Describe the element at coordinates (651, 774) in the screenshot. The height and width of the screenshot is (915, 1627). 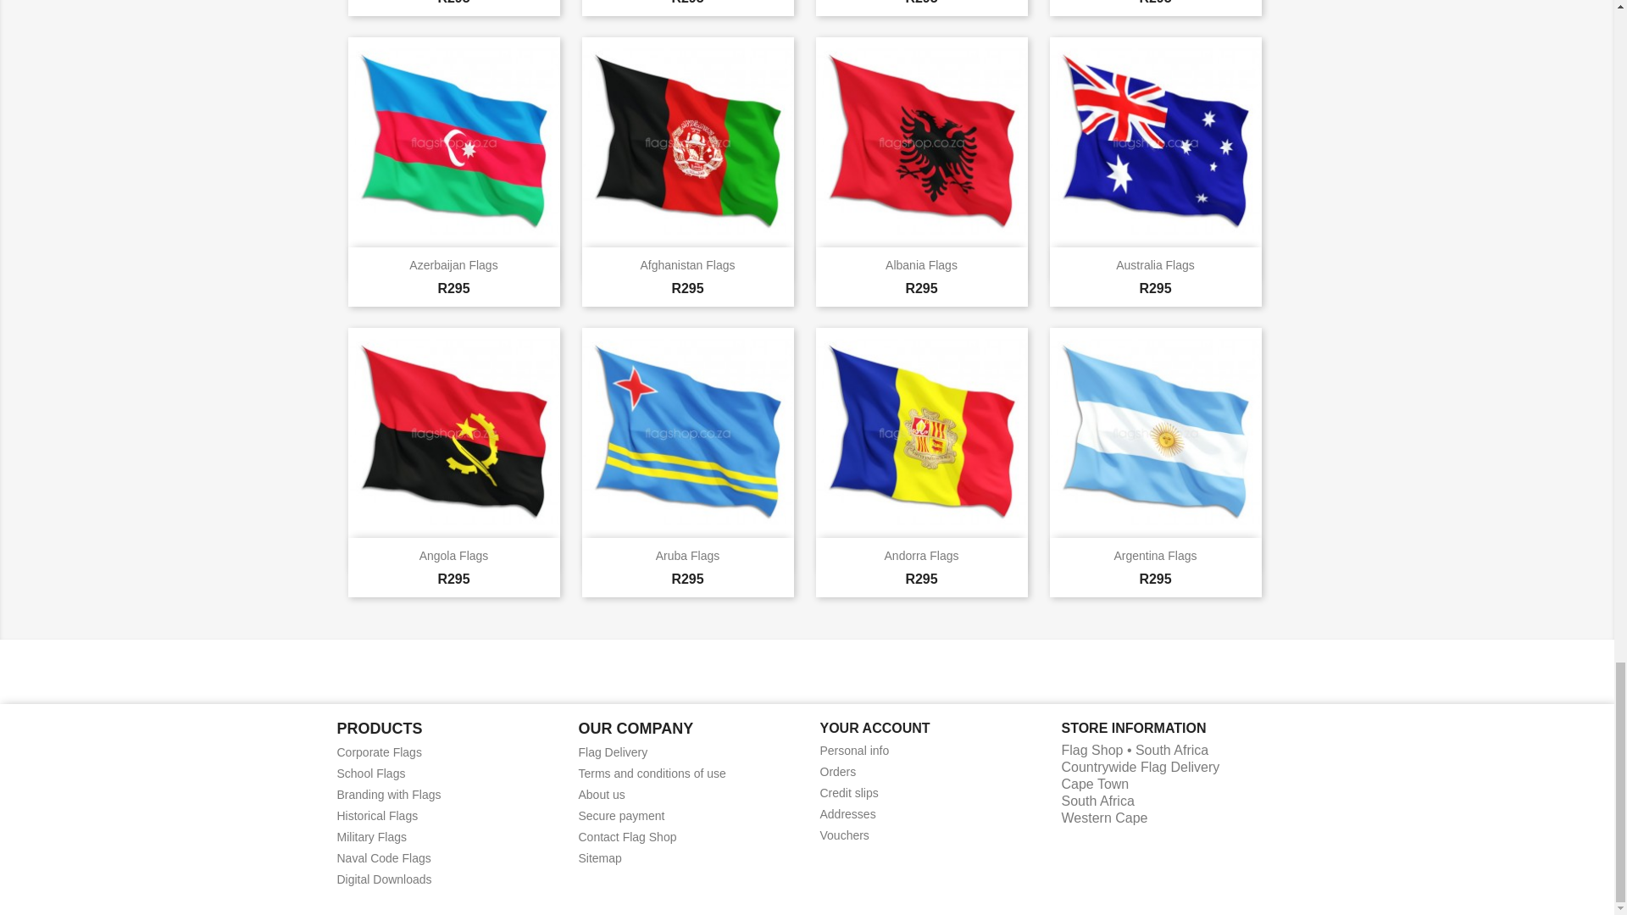
I see `Flag Shop terms and conditions of use` at that location.